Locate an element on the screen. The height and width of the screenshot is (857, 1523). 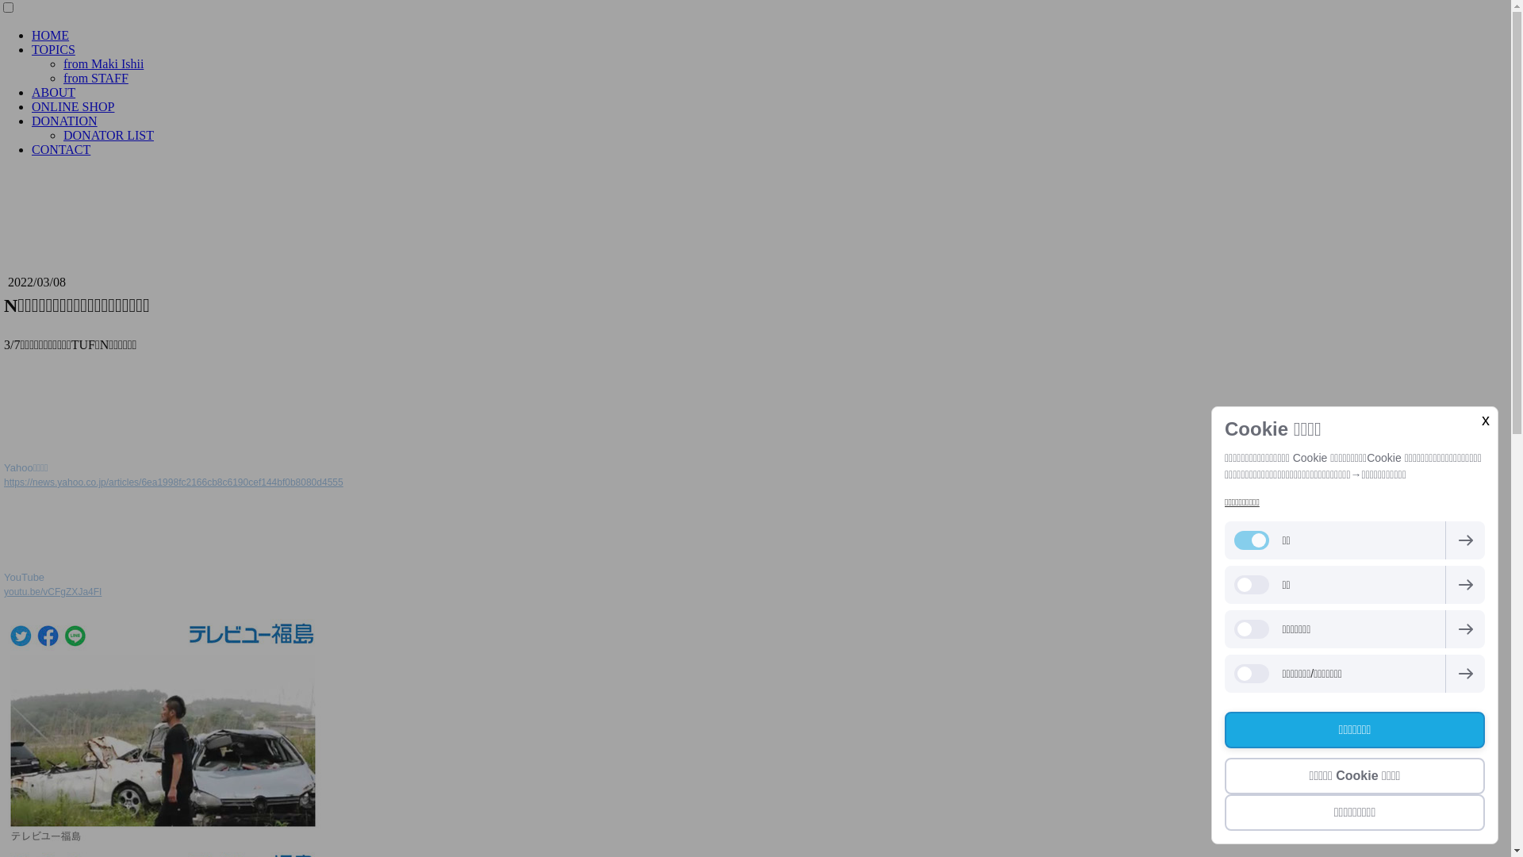
youtu.be/vCFgZXJa4FI is located at coordinates (52, 592).